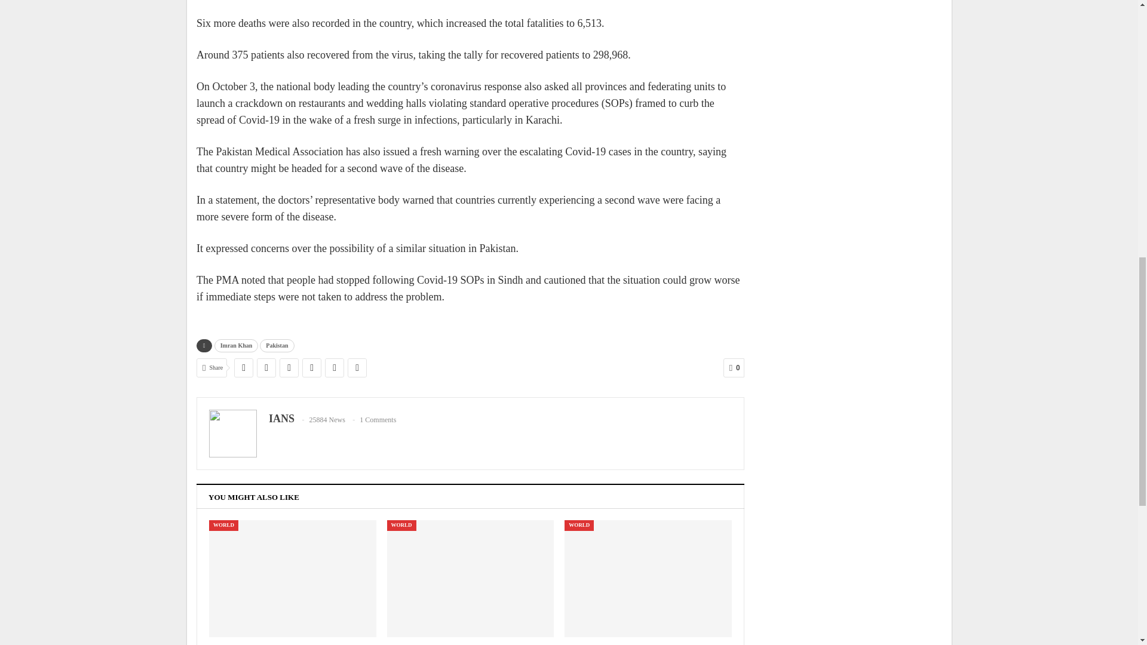  I want to click on Imran Khan, so click(237, 345).